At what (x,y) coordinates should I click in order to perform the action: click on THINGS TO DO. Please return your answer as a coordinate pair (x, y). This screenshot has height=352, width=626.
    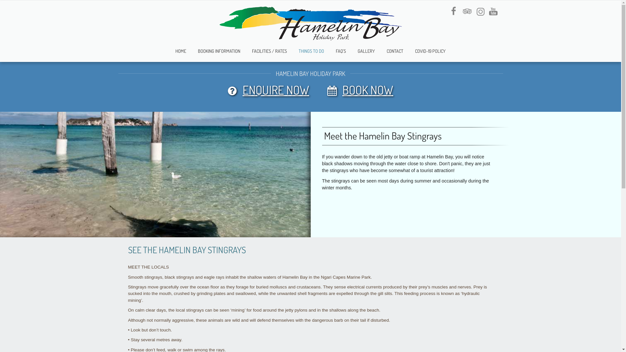
    Looking at the image, I should click on (311, 53).